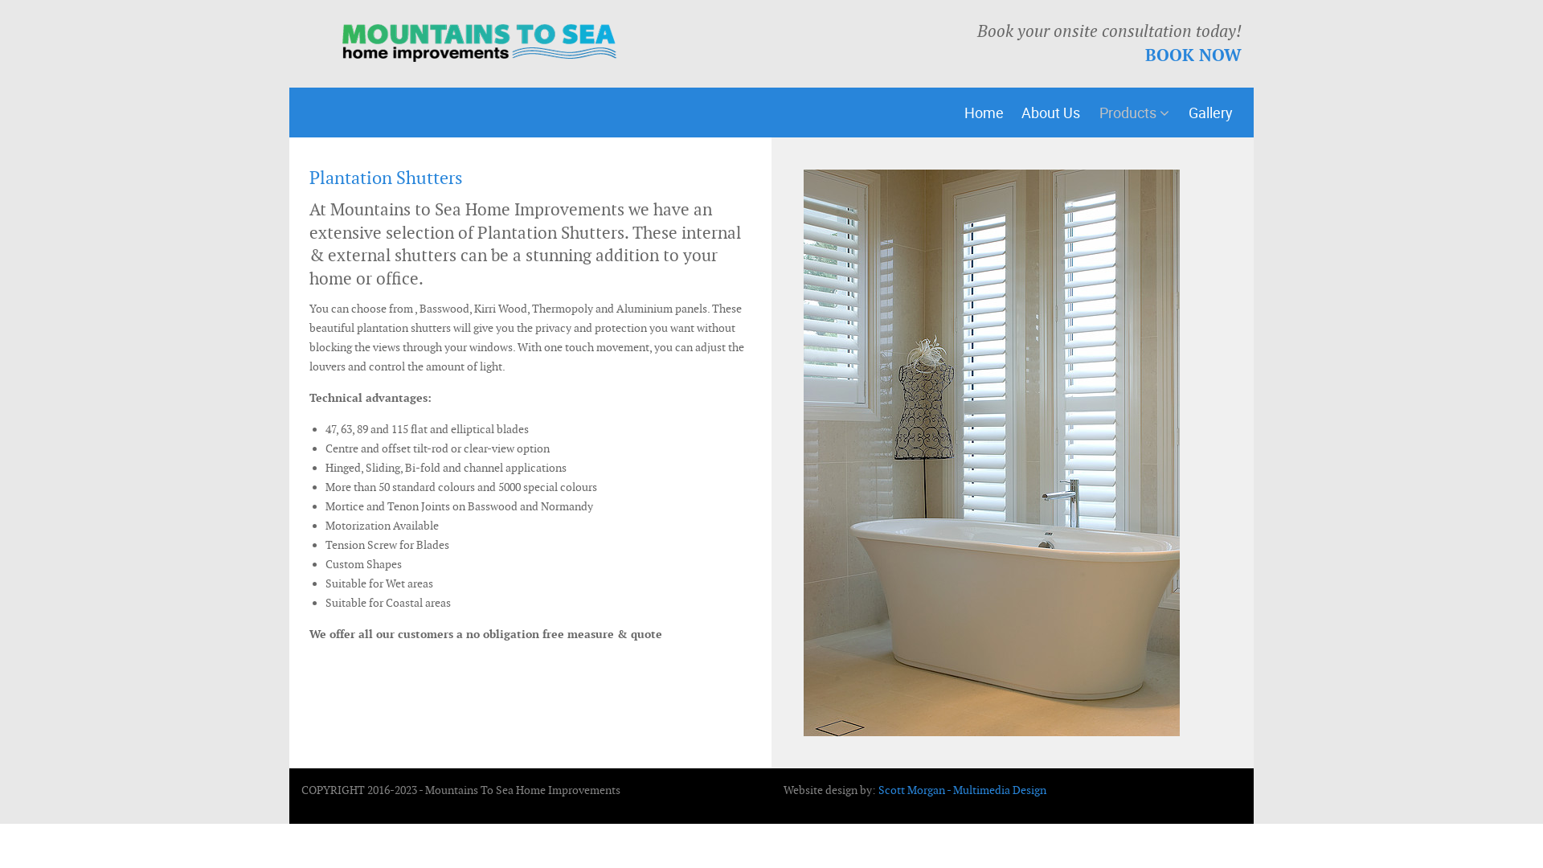 This screenshot has height=868, width=1543. Describe the element at coordinates (984, 113) in the screenshot. I see `Home` at that location.